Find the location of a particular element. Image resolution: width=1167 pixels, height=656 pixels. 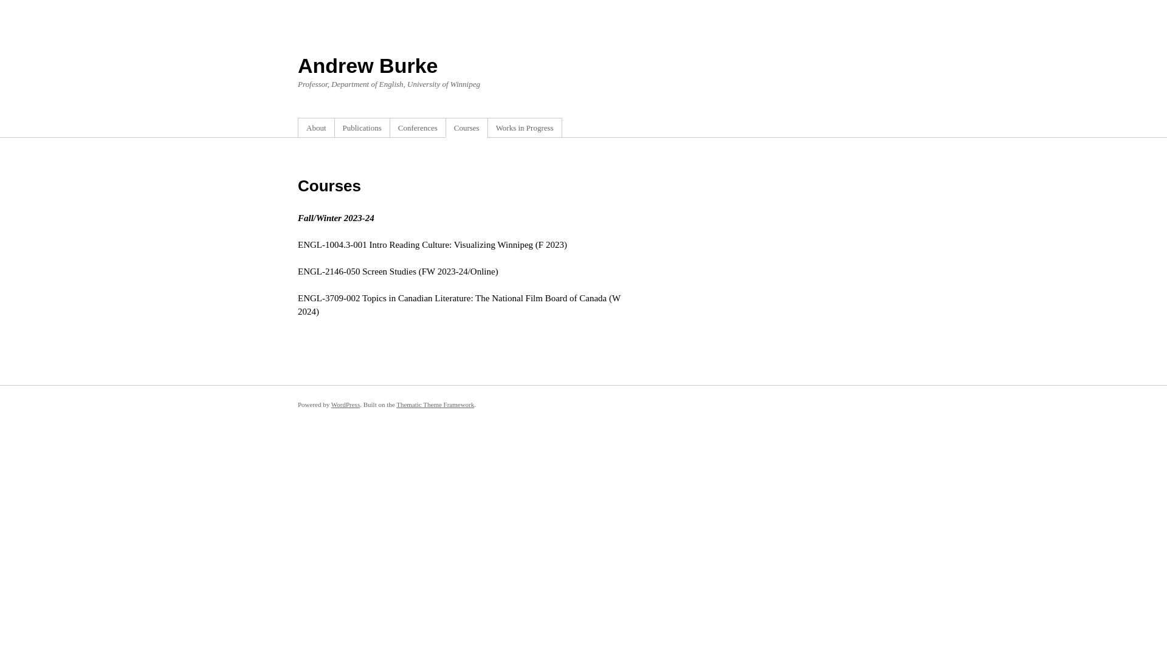

Andrew Burke is located at coordinates (368, 66).